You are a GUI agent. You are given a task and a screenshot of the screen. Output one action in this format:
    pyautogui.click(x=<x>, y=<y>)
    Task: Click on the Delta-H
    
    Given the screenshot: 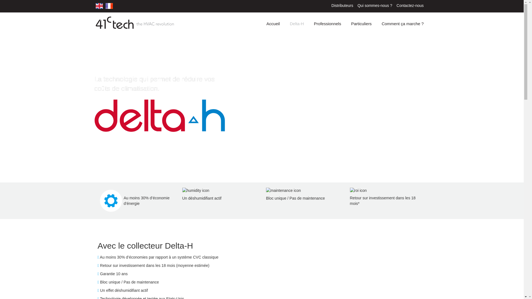 What is the action you would take?
    pyautogui.click(x=297, y=24)
    